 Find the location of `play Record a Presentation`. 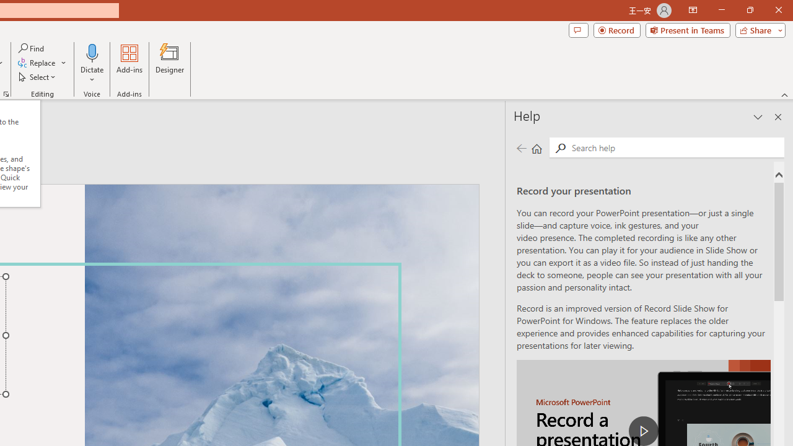

play Record a Presentation is located at coordinates (643, 431).